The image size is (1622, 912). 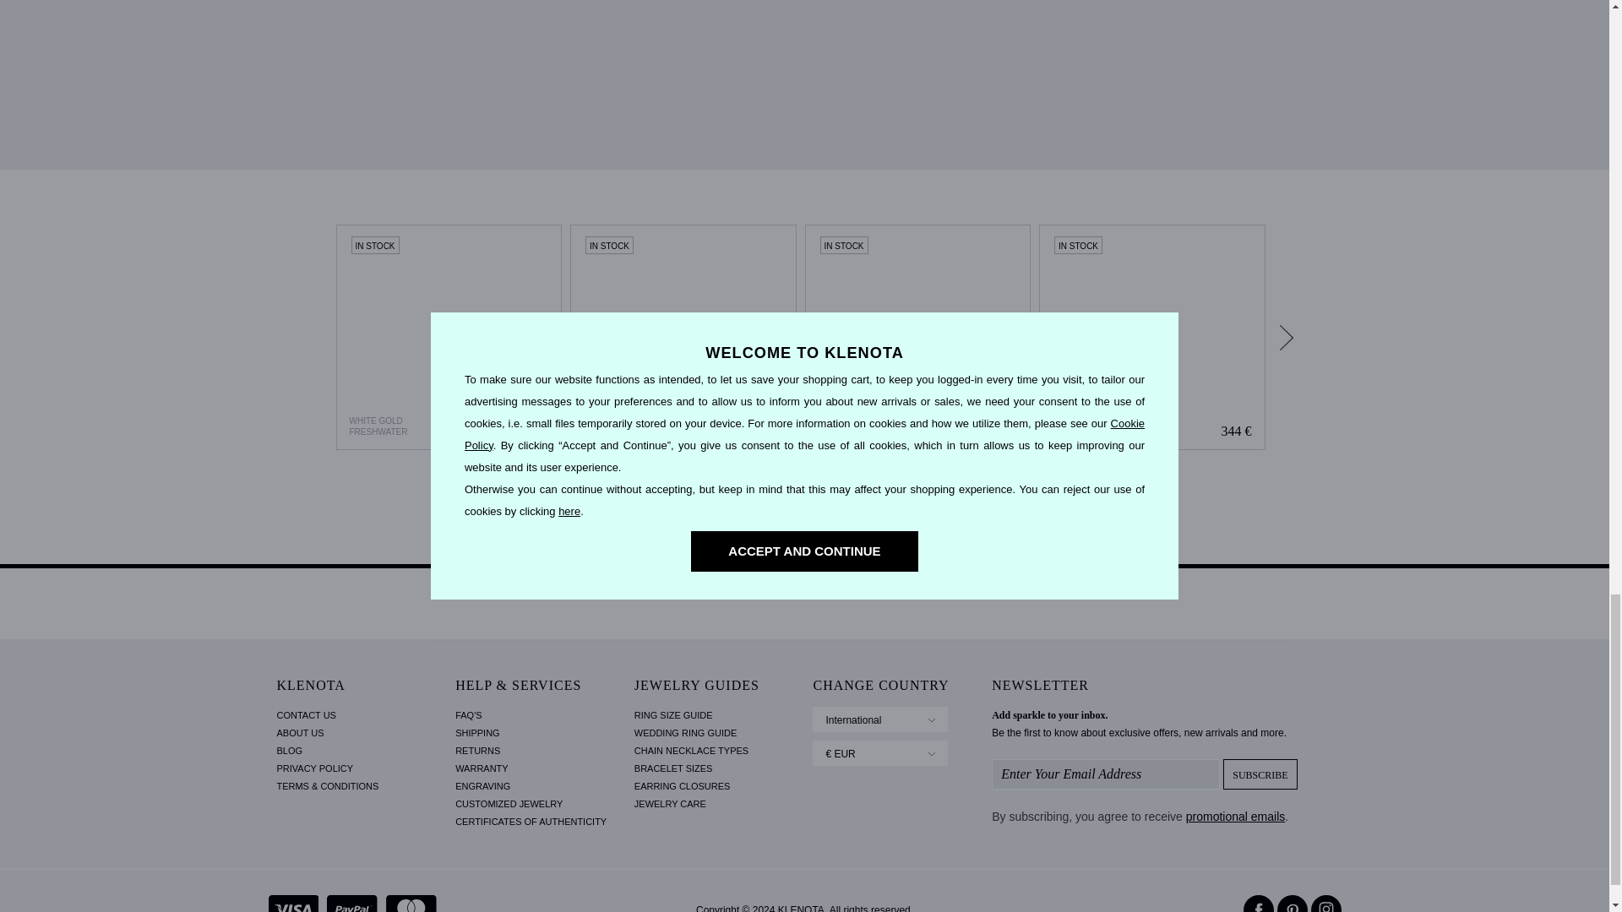 I want to click on White Pearl Chain Bracelet in Yellow Gold, so click(x=1152, y=337).